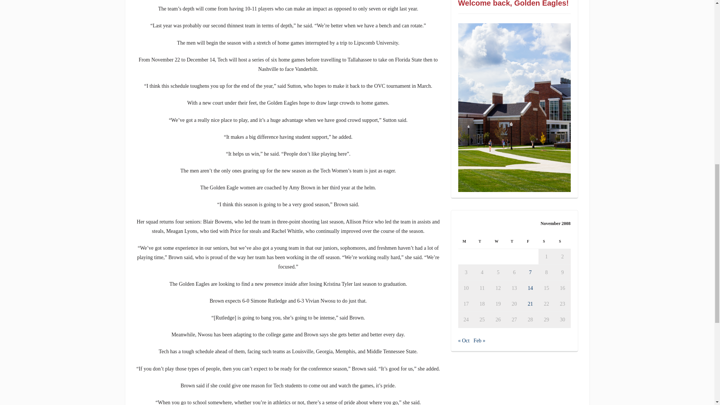 This screenshot has height=405, width=720. What do you see at coordinates (530, 241) in the screenshot?
I see `Friday` at bounding box center [530, 241].